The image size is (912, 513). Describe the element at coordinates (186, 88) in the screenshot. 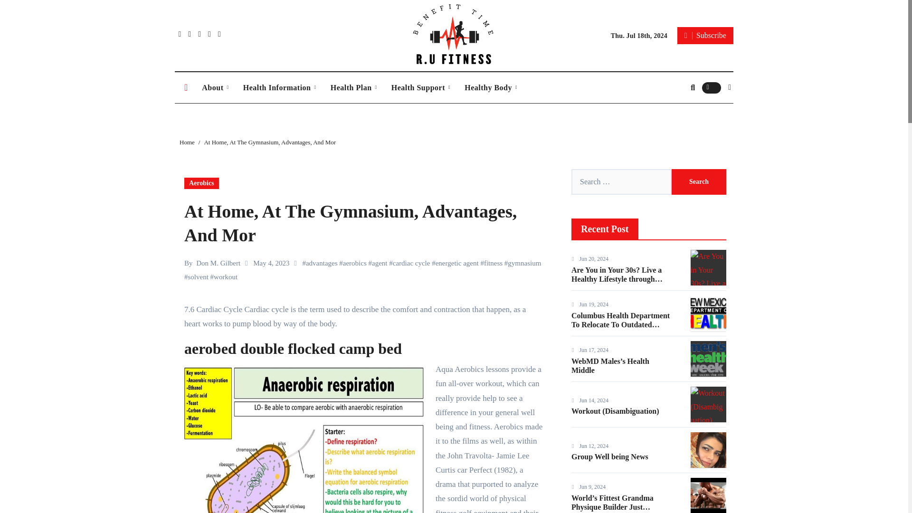

I see `Home` at that location.